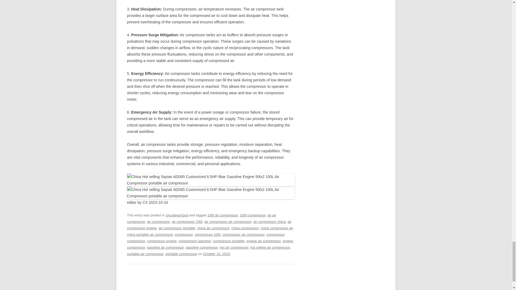  I want to click on October 10, 2023, so click(216, 254).